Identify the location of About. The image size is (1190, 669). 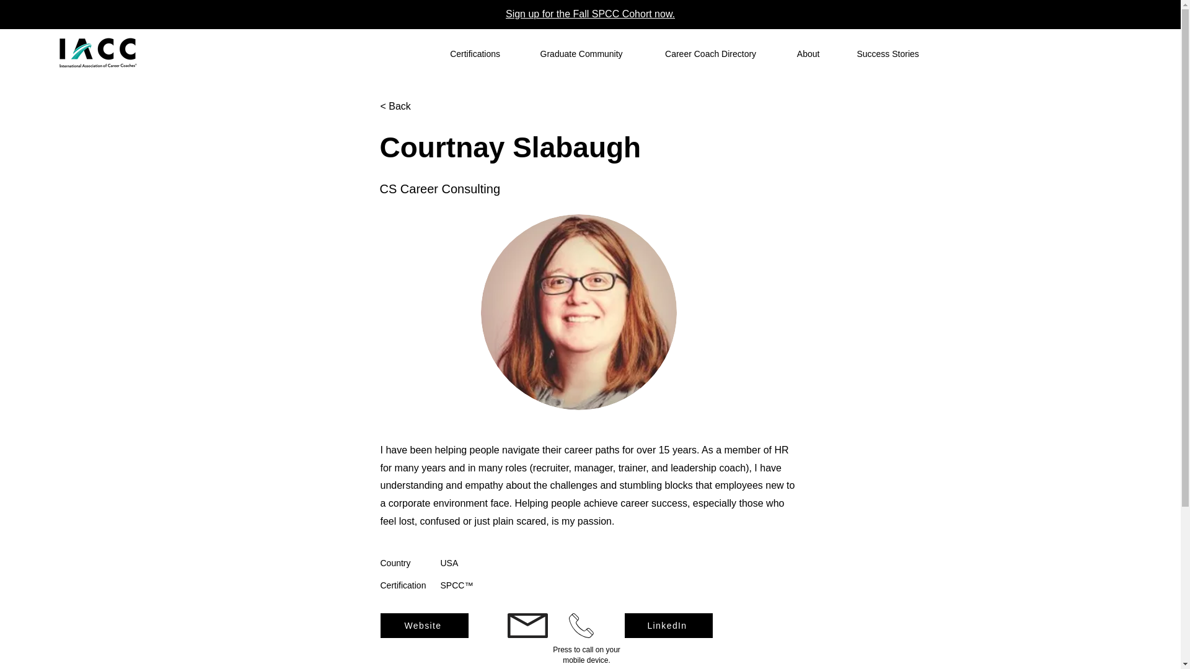
(808, 53).